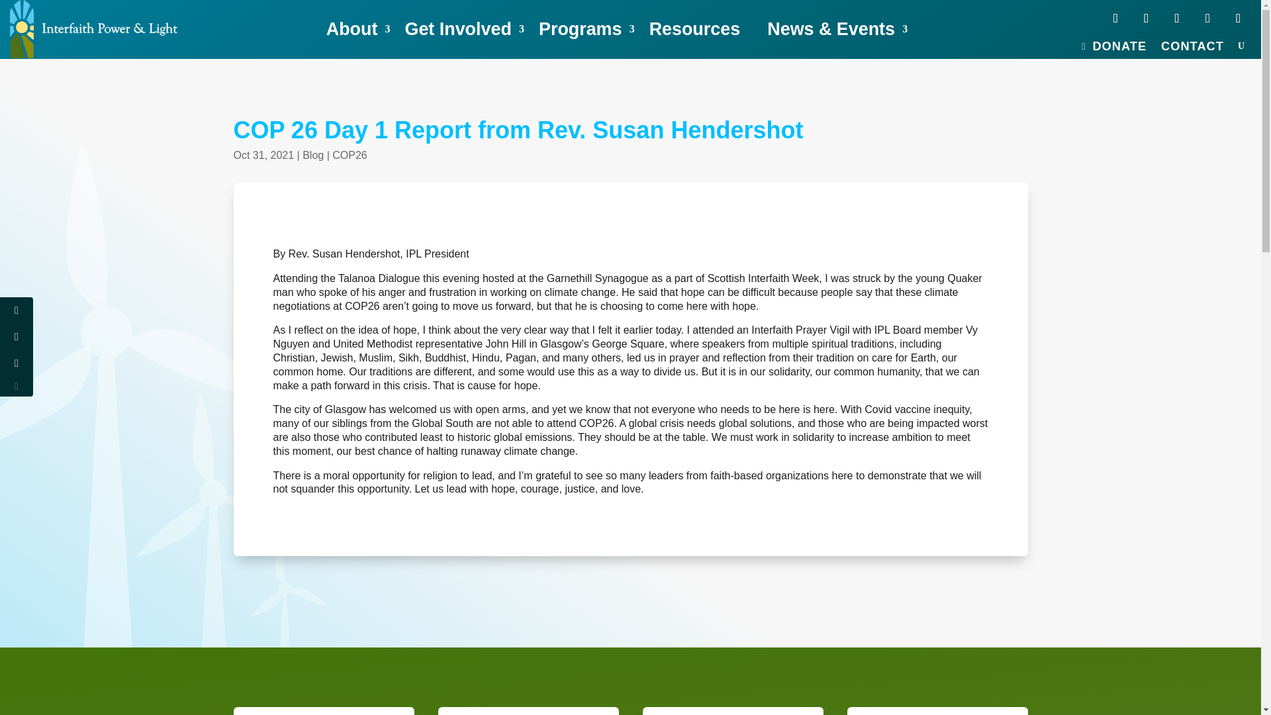 The height and width of the screenshot is (715, 1271). What do you see at coordinates (1207, 19) in the screenshot?
I see `Follow on Instagram` at bounding box center [1207, 19].